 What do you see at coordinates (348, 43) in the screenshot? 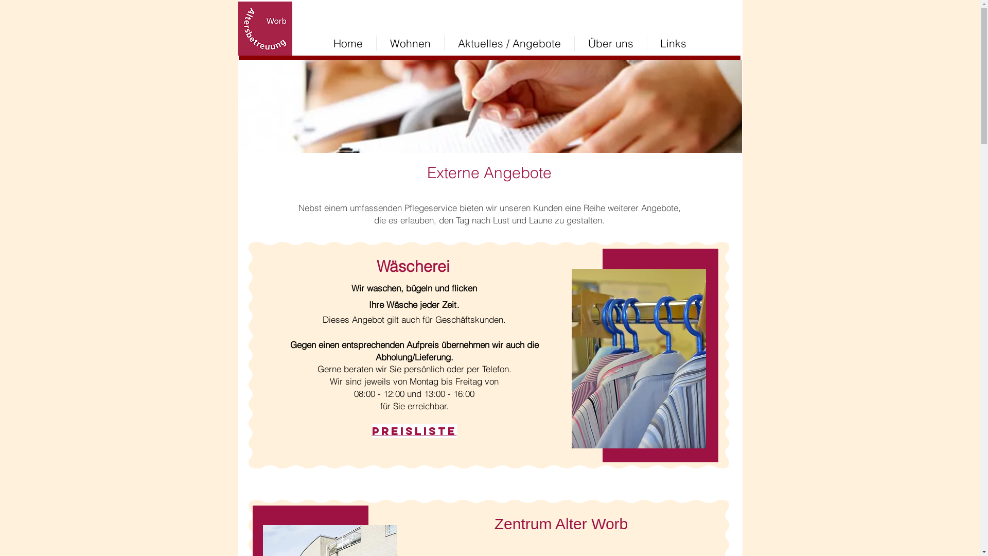
I see `Home` at bounding box center [348, 43].